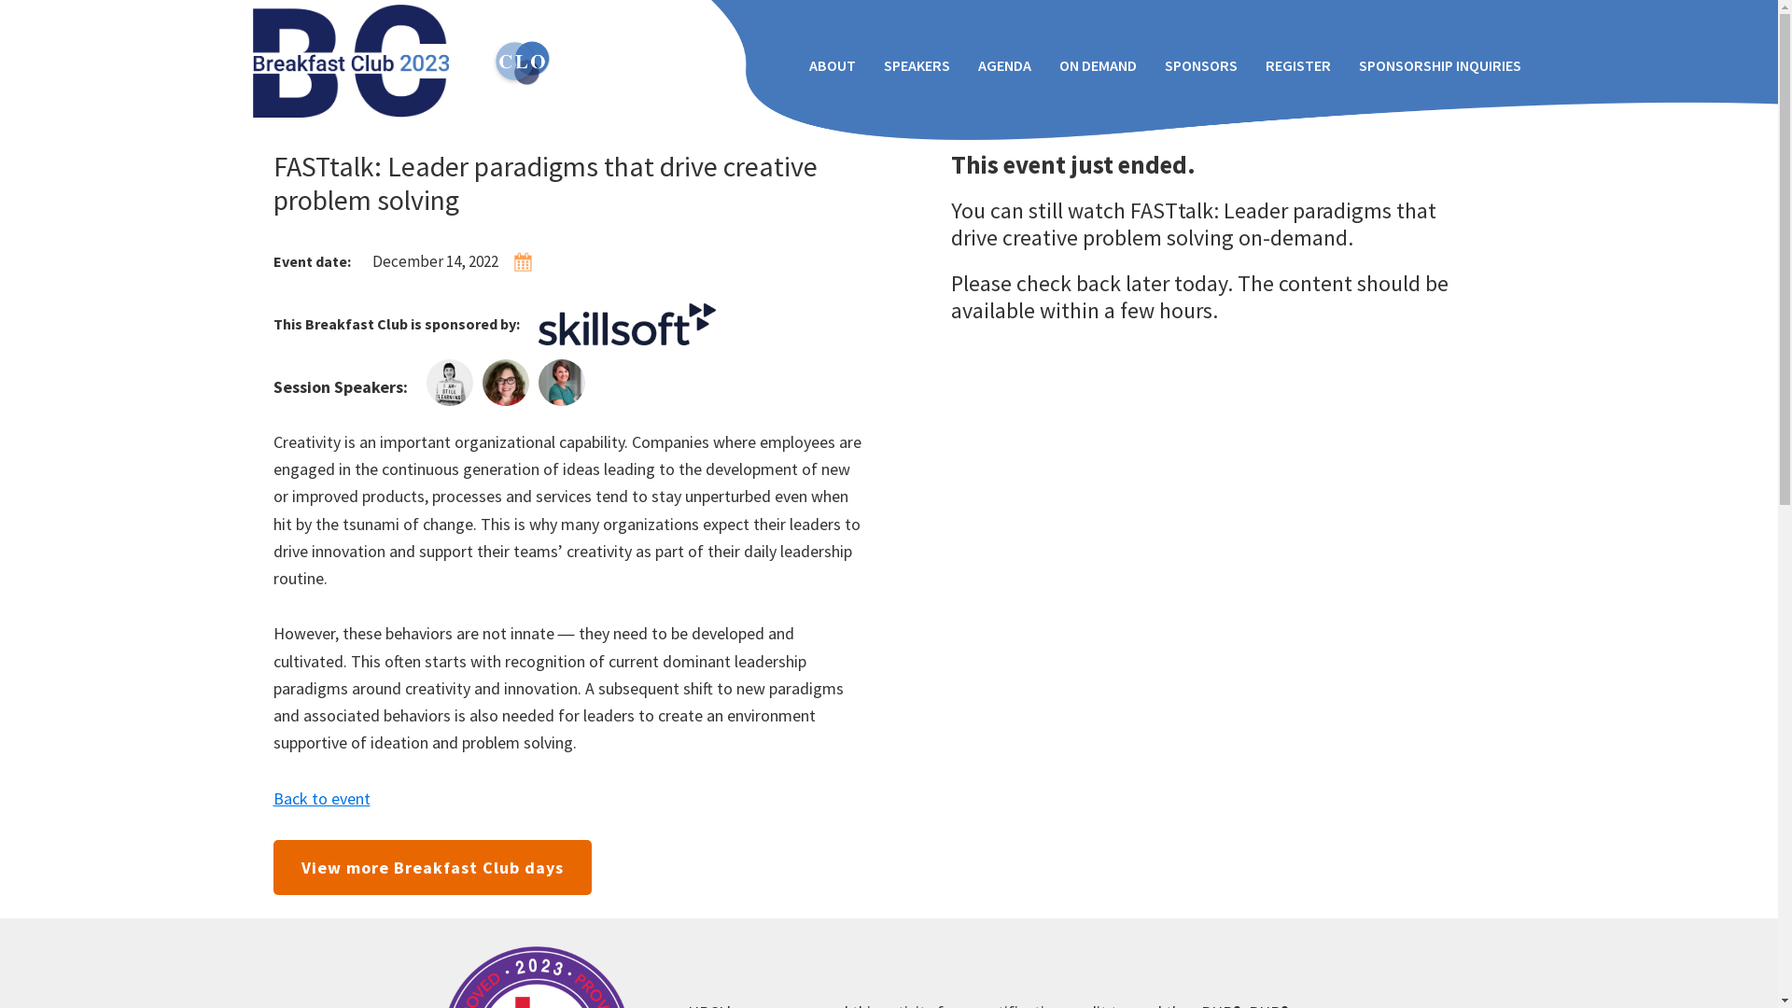  I want to click on ABOUT, so click(833, 65).